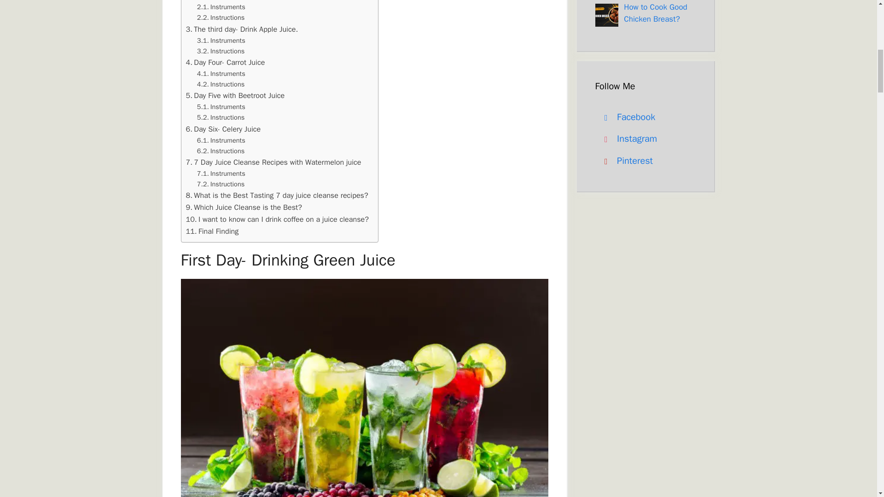 This screenshot has width=884, height=497. I want to click on Day Six- Celery Juice , so click(225, 129).